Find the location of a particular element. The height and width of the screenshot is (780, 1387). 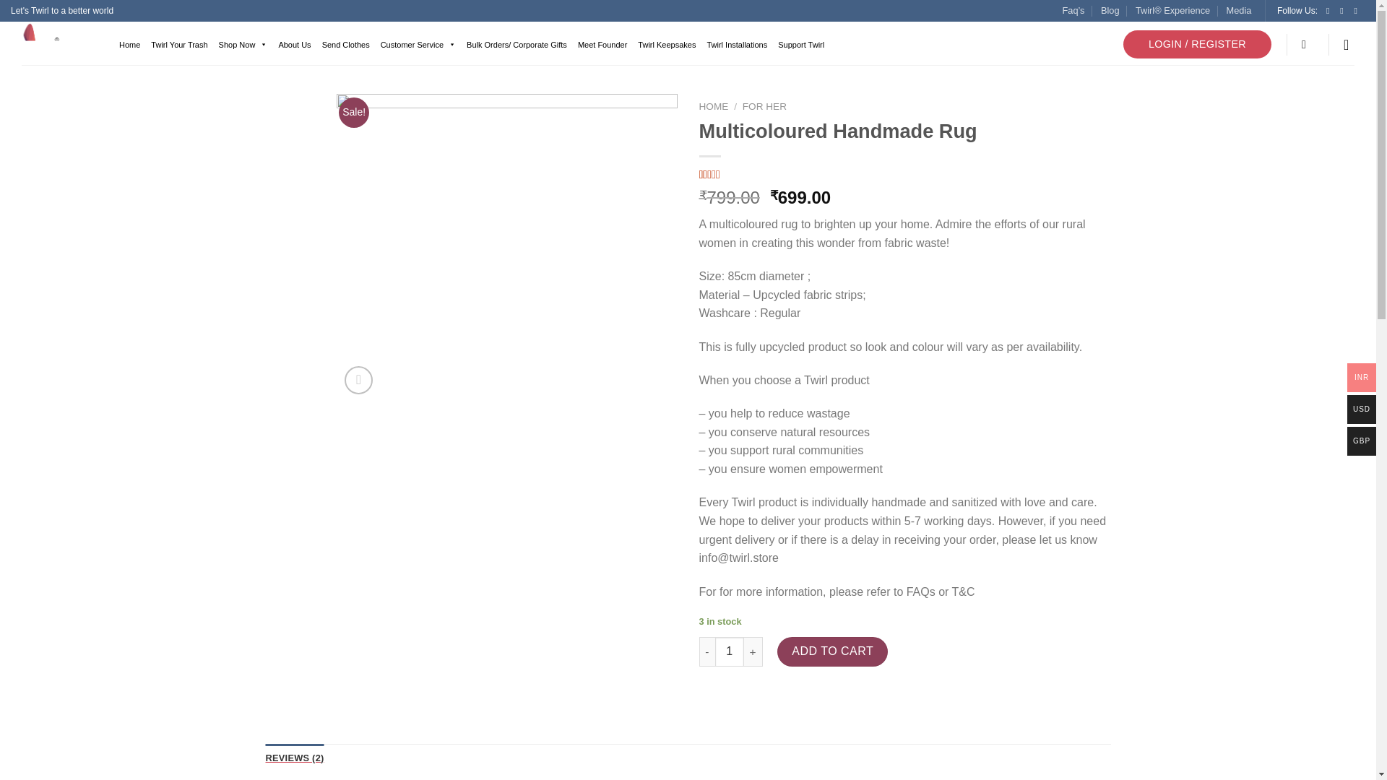

Twirl Installations is located at coordinates (735, 45).